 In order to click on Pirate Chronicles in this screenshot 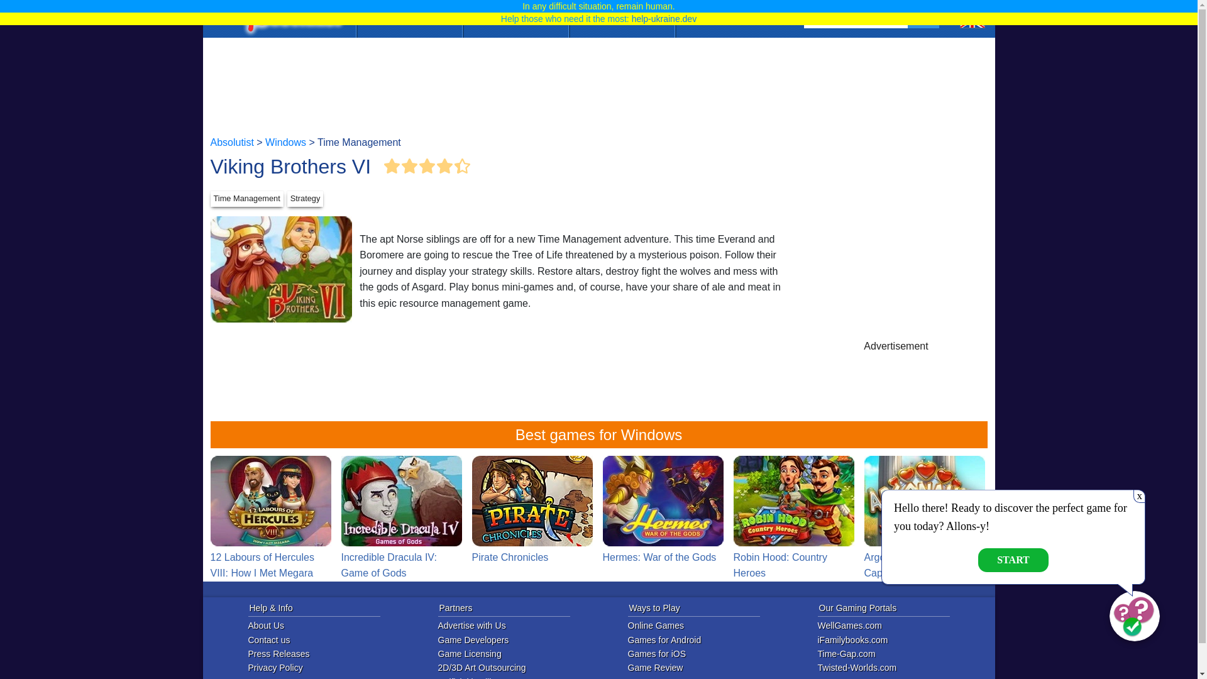, I will do `click(532, 500)`.